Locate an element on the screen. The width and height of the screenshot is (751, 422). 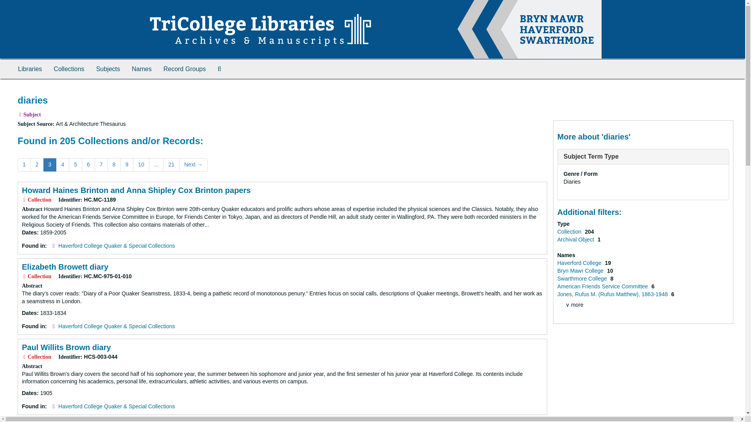
5 is located at coordinates (75, 165).